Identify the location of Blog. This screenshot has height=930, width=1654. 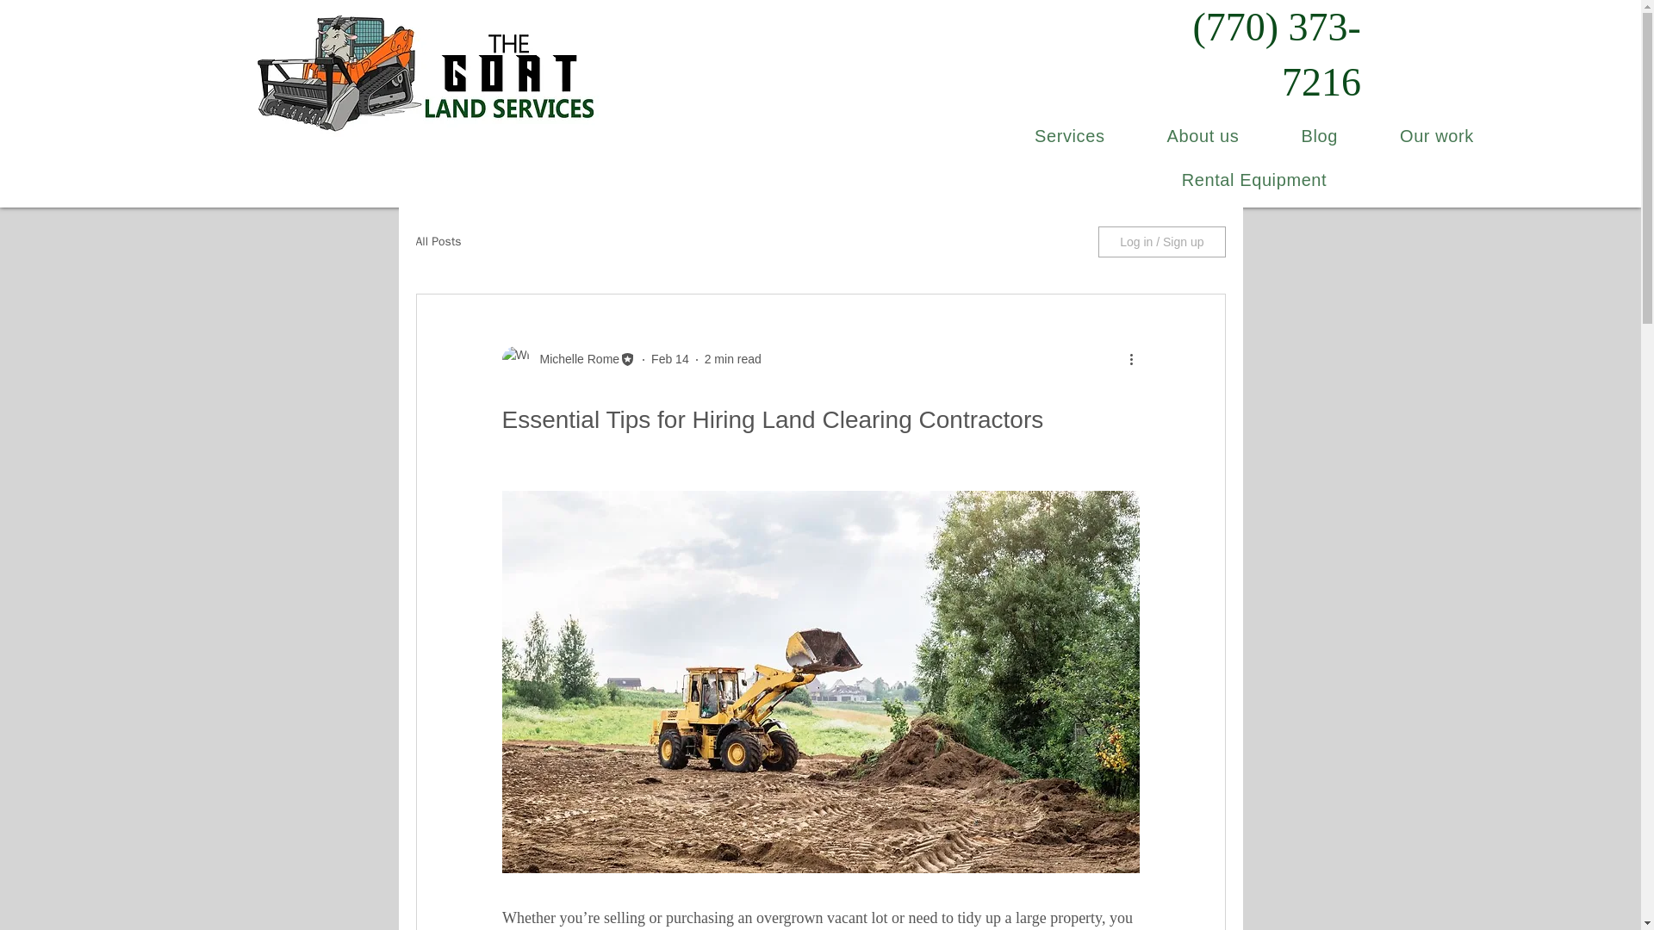
(1320, 136).